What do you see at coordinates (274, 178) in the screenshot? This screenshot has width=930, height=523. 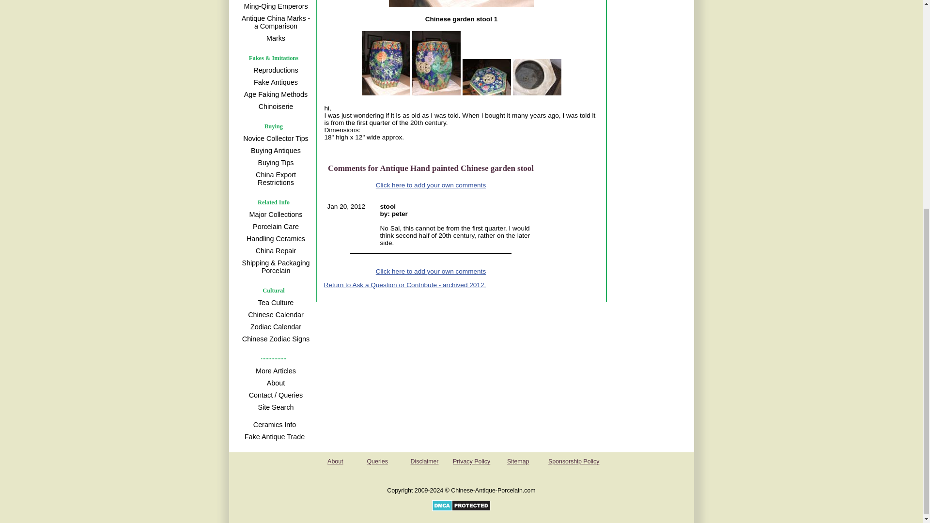 I see `China Export Restrictions` at bounding box center [274, 178].